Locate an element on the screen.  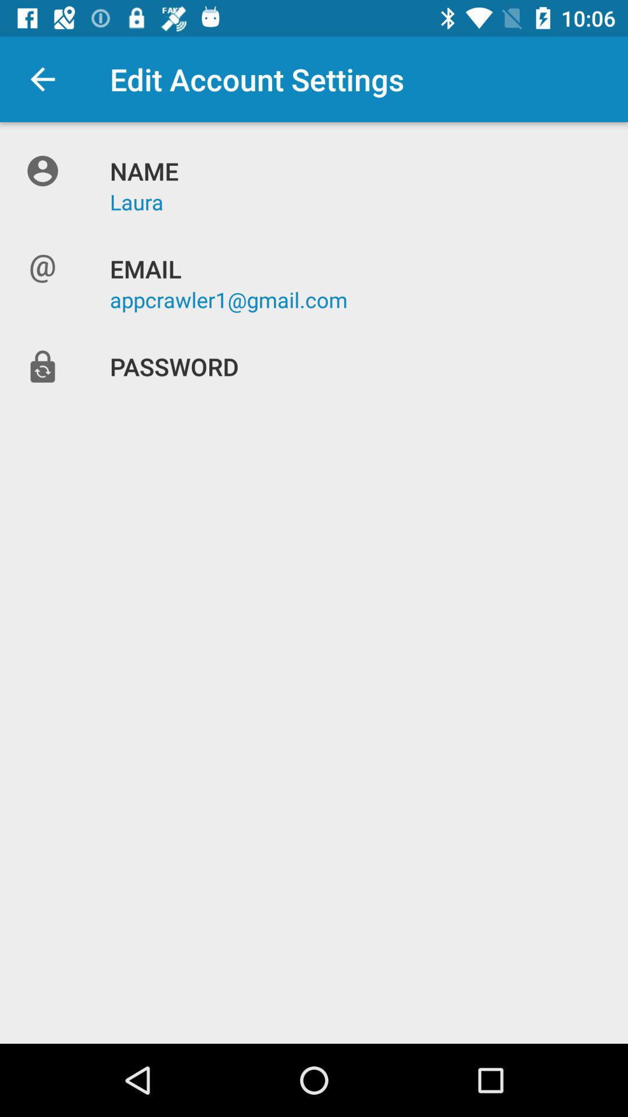
click the icon next to edit account settings icon is located at coordinates (42, 79).